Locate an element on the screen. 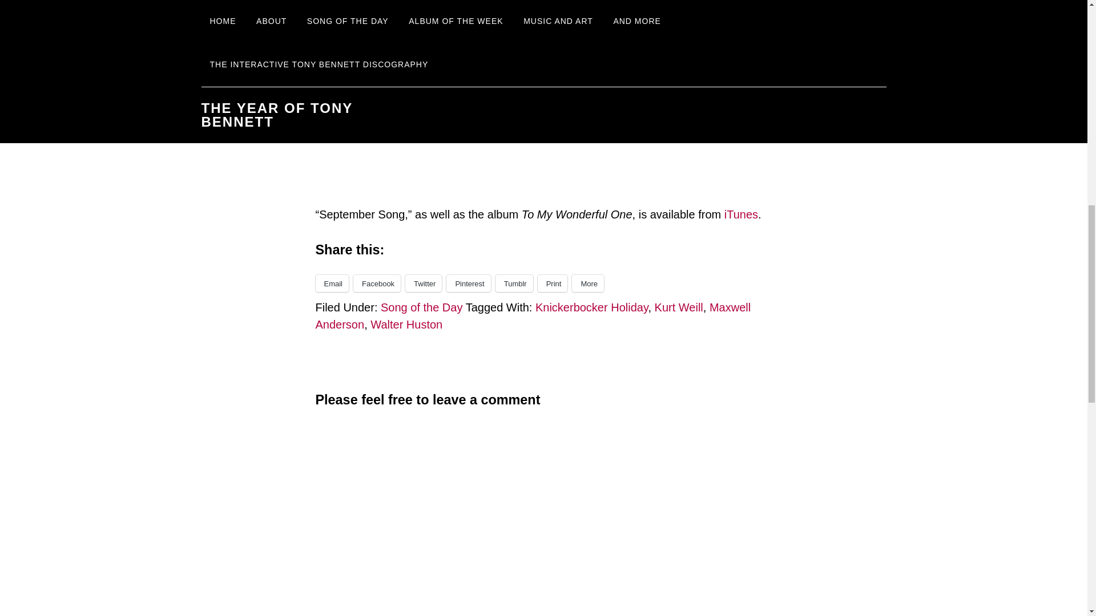  Click to share on Facebook is located at coordinates (377, 283).